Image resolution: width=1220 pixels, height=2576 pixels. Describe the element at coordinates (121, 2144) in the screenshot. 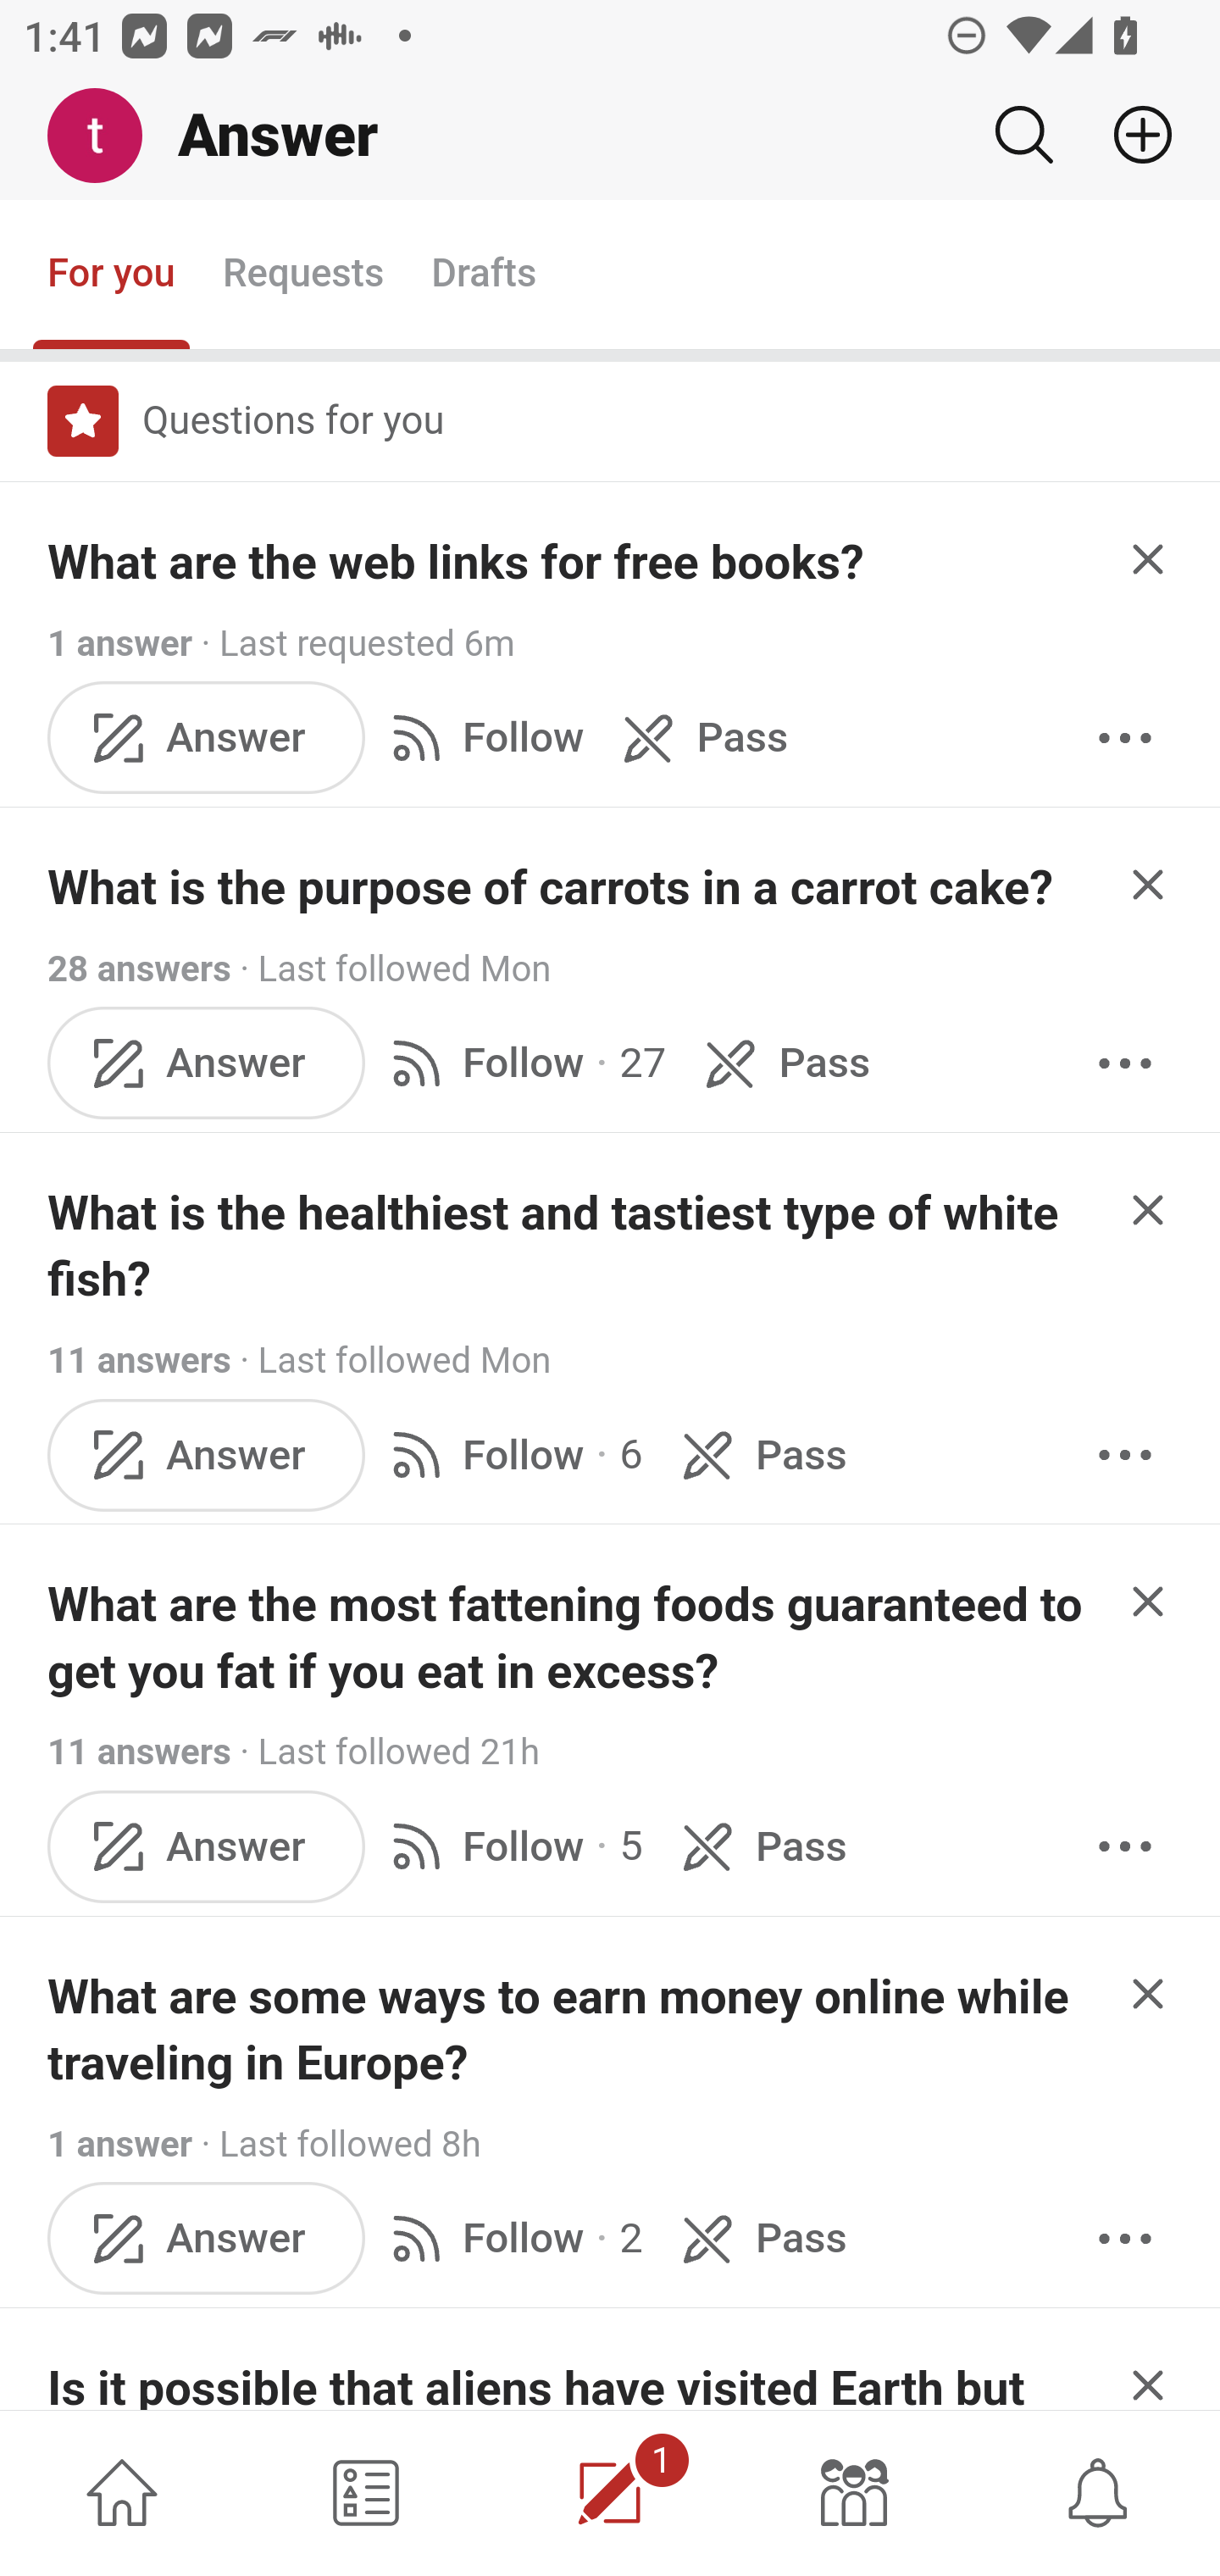

I see `1 answer 1  answer` at that location.